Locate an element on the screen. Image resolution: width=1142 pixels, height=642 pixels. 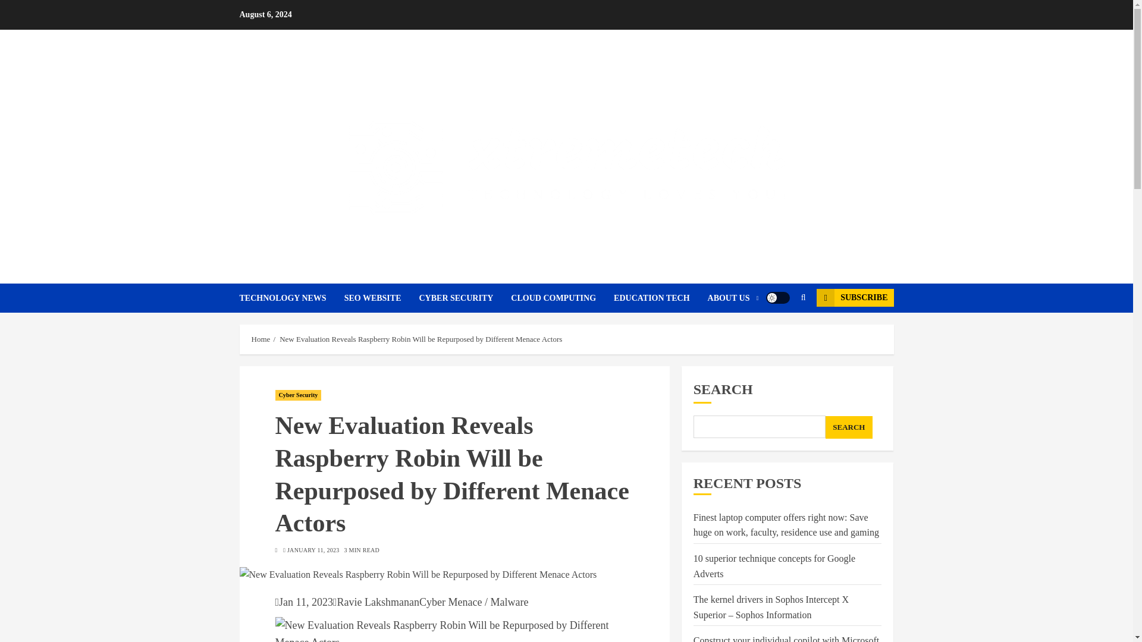
SEO WEBSITE is located at coordinates (382, 298).